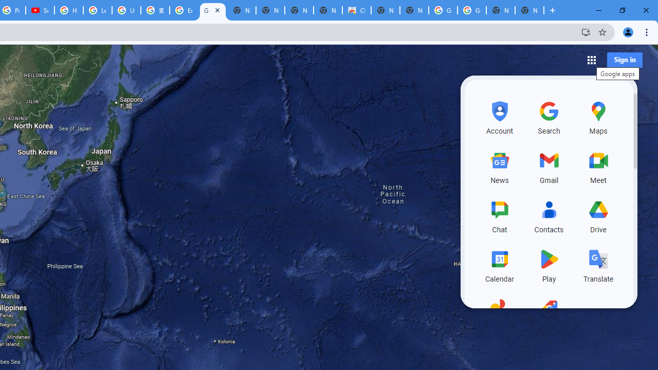 Image resolution: width=658 pixels, height=370 pixels. What do you see at coordinates (40, 10) in the screenshot?
I see `Subscriptions - YouTube` at bounding box center [40, 10].